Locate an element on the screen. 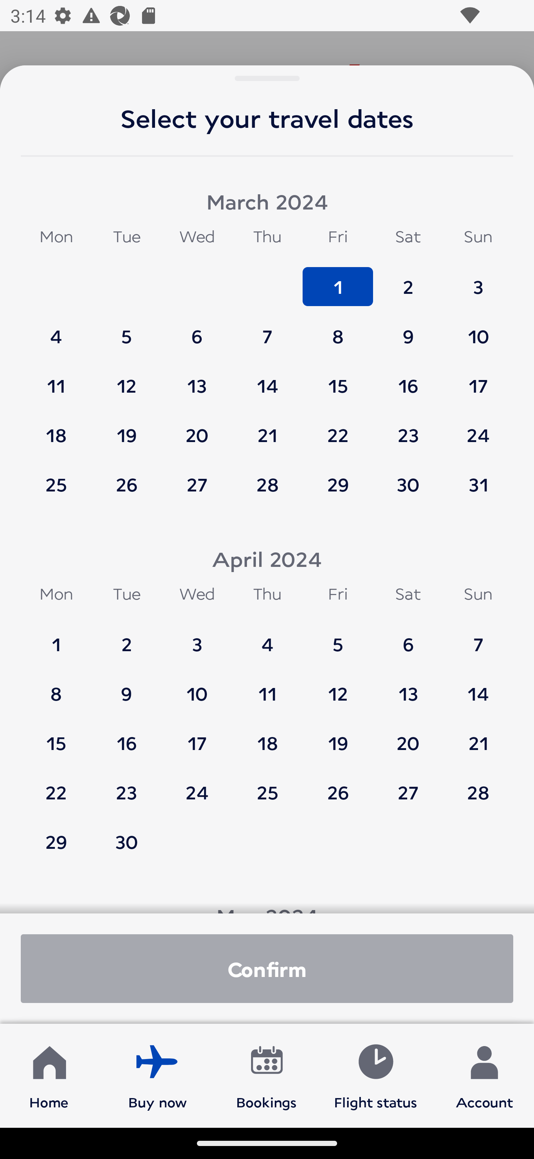 This screenshot has width=534, height=1159. 13 is located at coordinates (197, 379).